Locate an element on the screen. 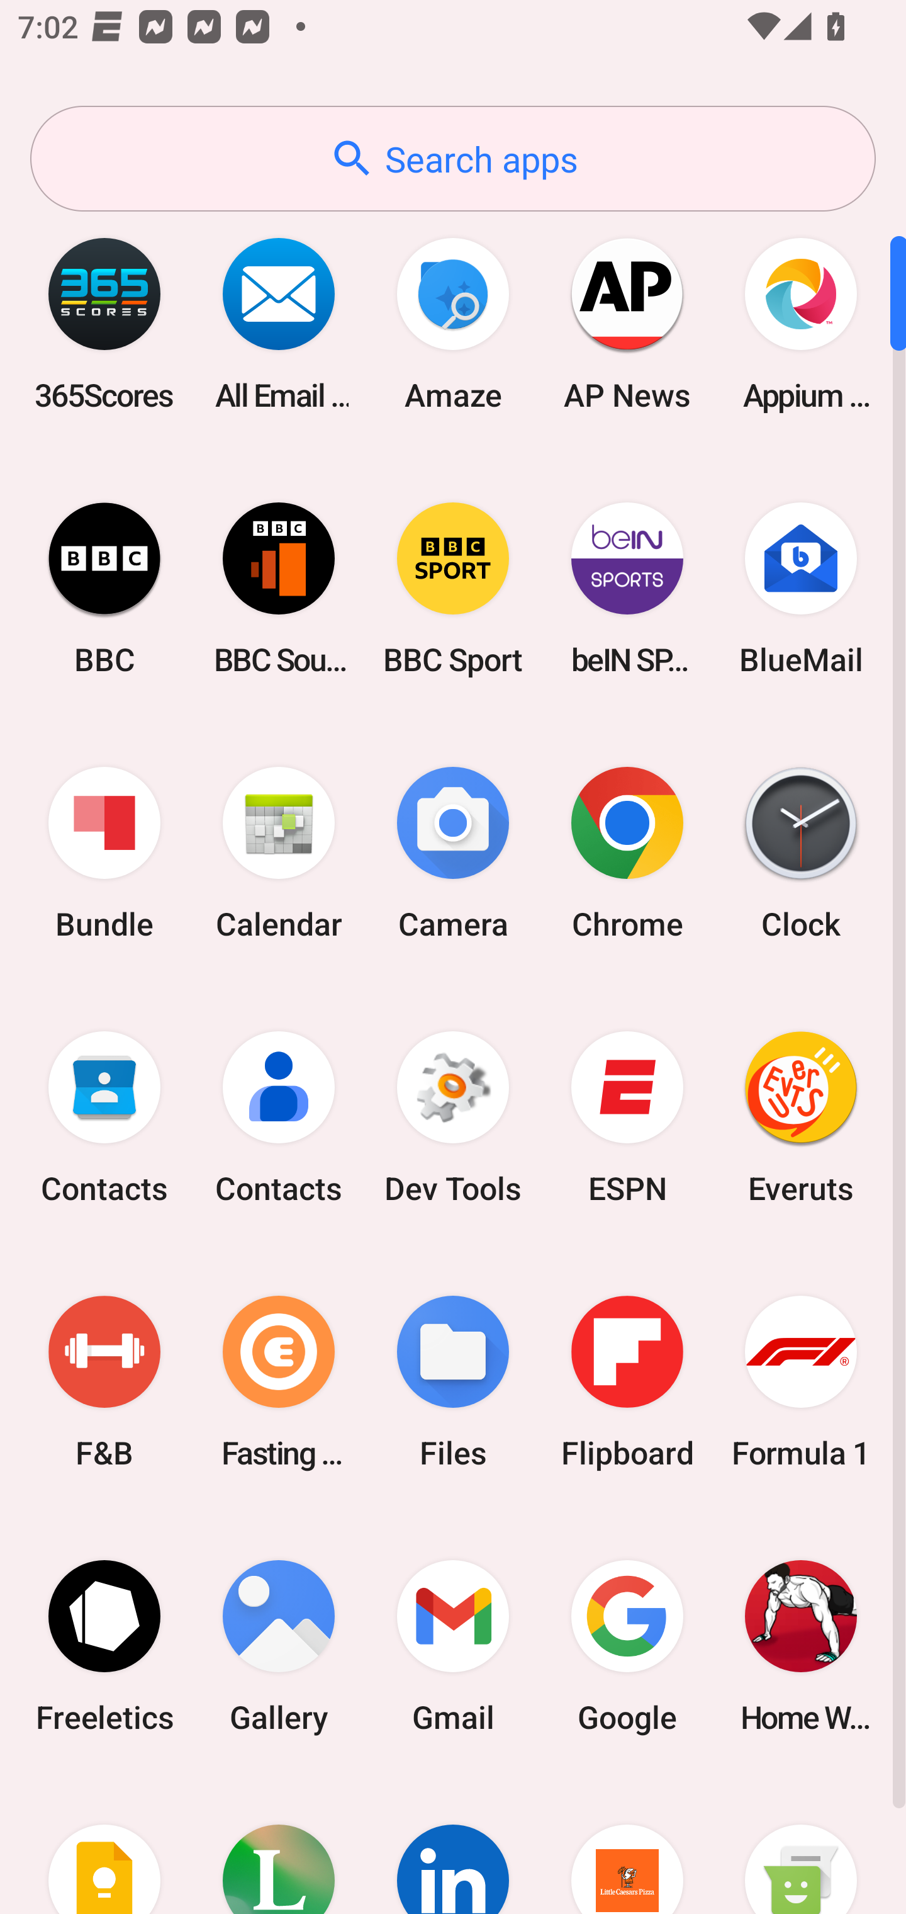 This screenshot has height=1914, width=906. AP News is located at coordinates (627, 324).